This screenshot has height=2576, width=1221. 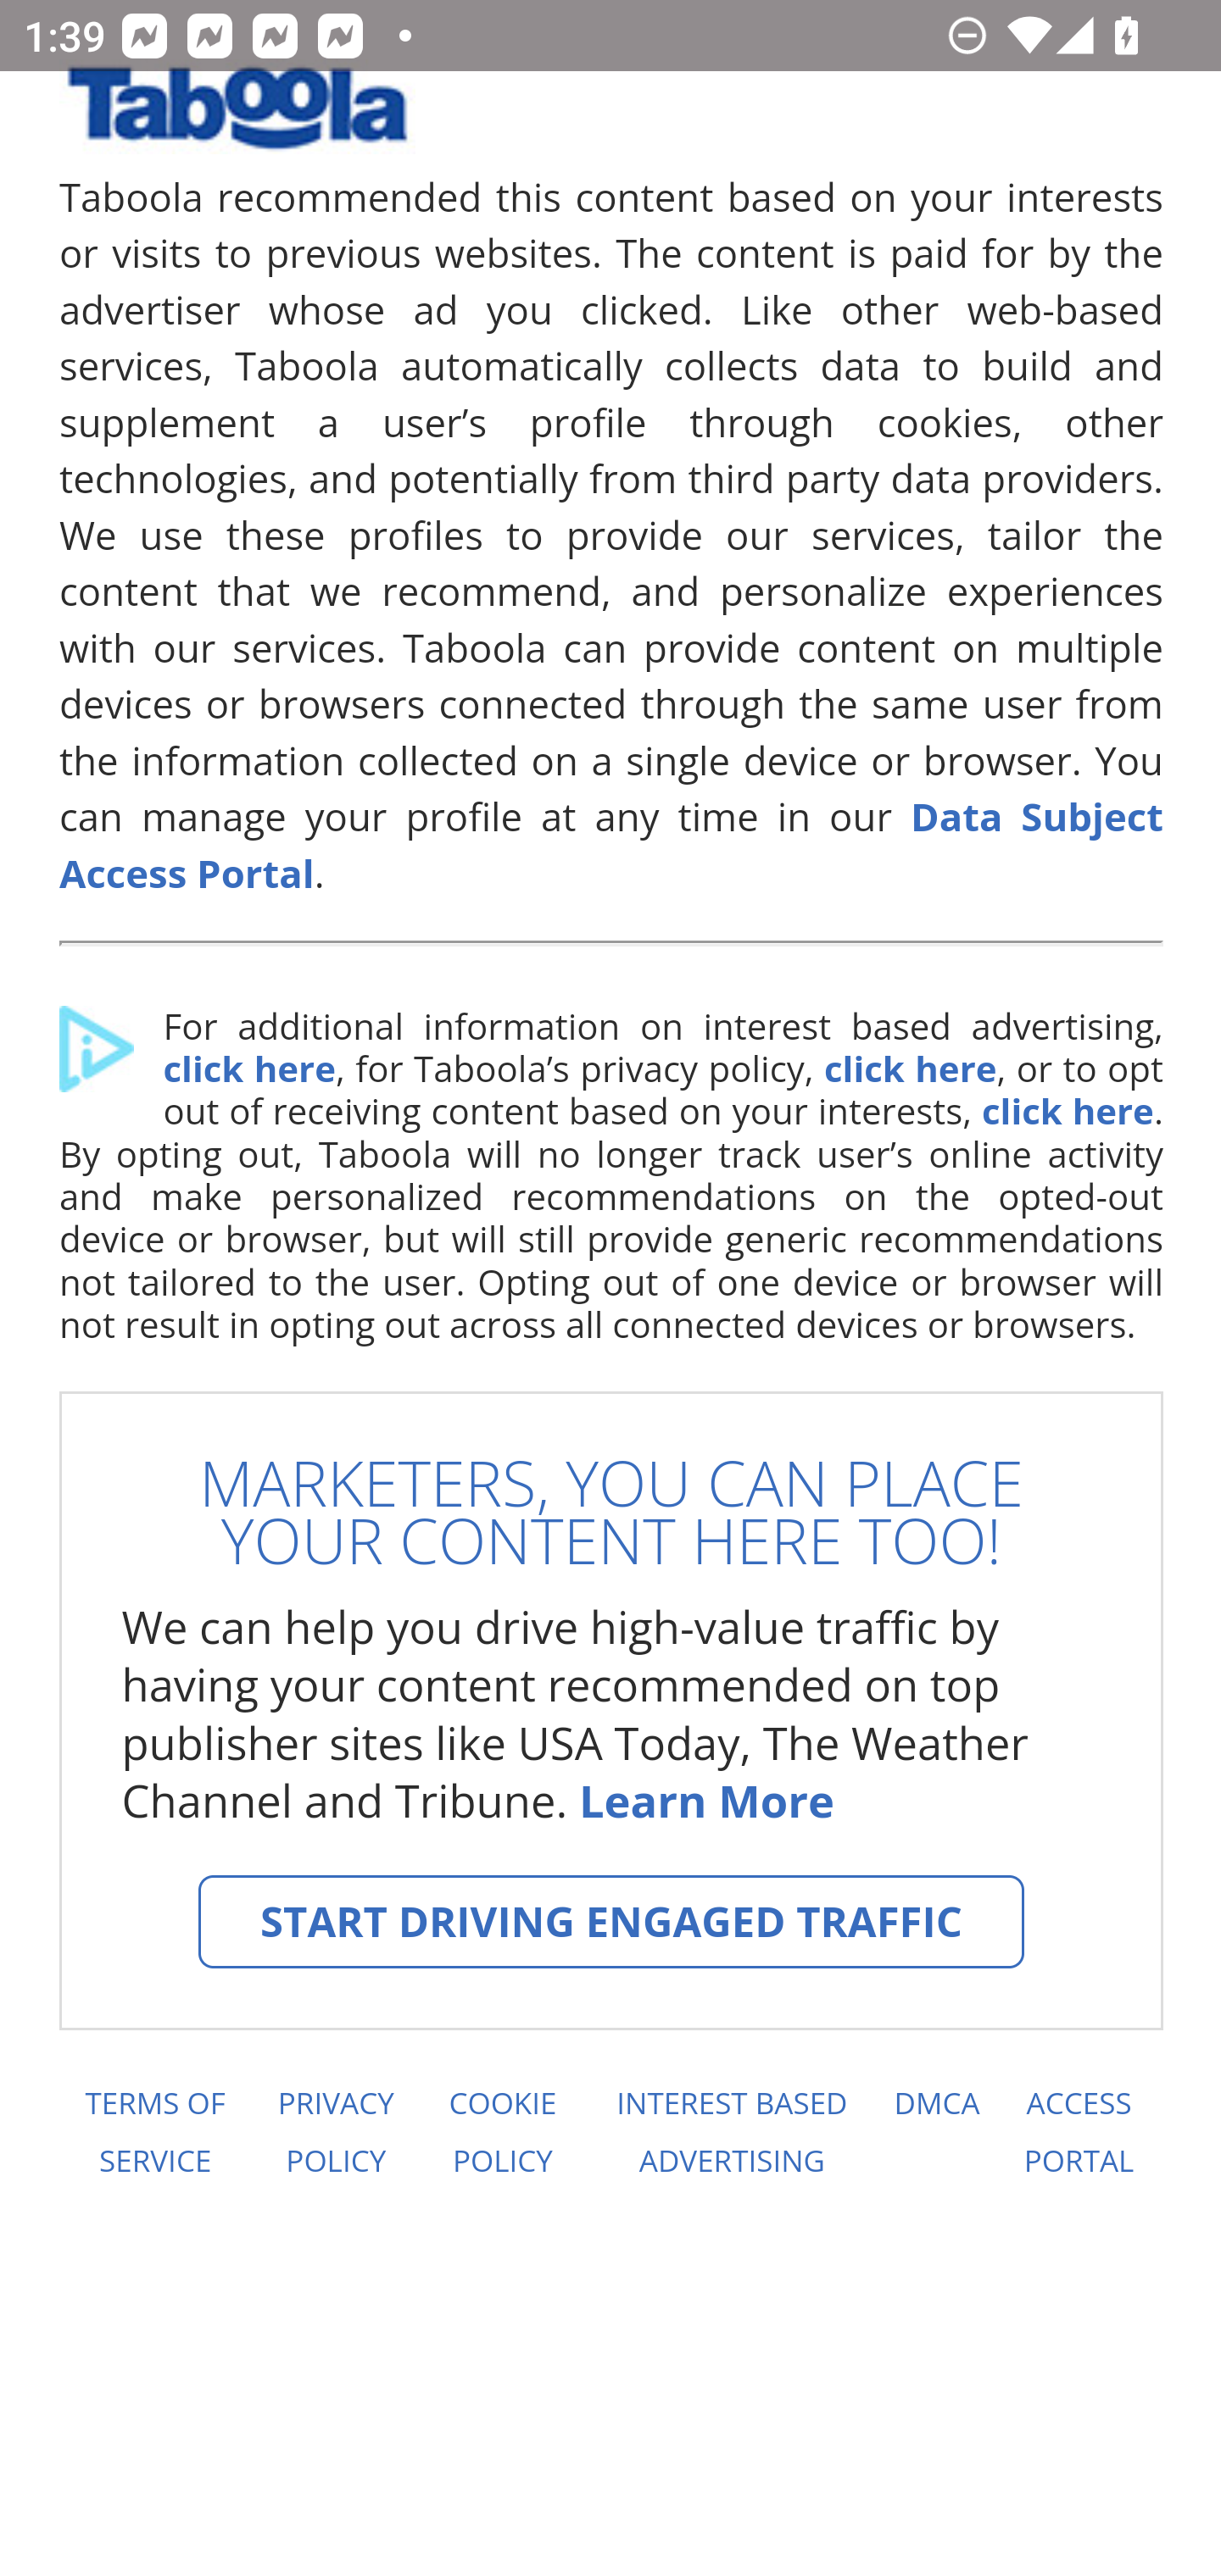 What do you see at coordinates (936, 2133) in the screenshot?
I see `DMCA` at bounding box center [936, 2133].